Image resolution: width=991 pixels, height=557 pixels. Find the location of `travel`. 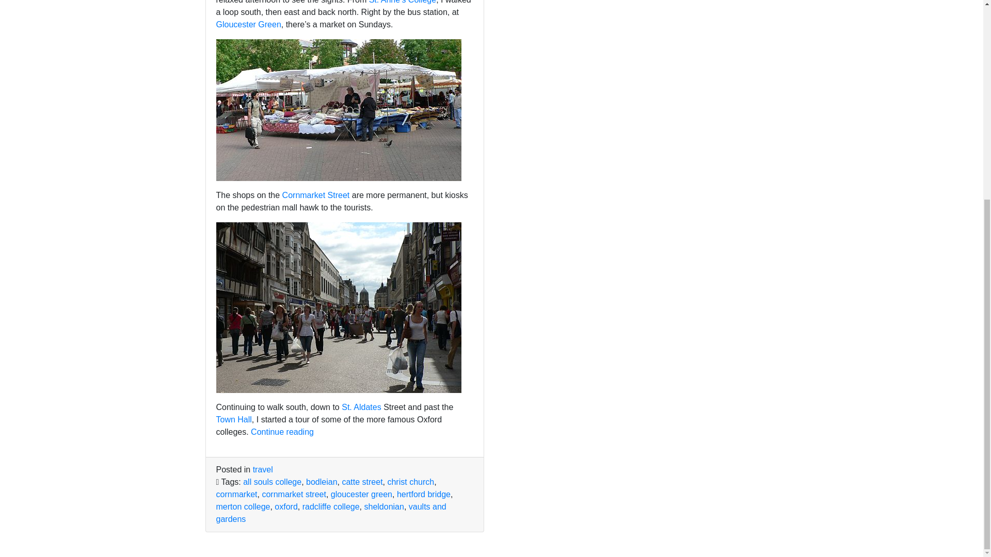

travel is located at coordinates (263, 469).